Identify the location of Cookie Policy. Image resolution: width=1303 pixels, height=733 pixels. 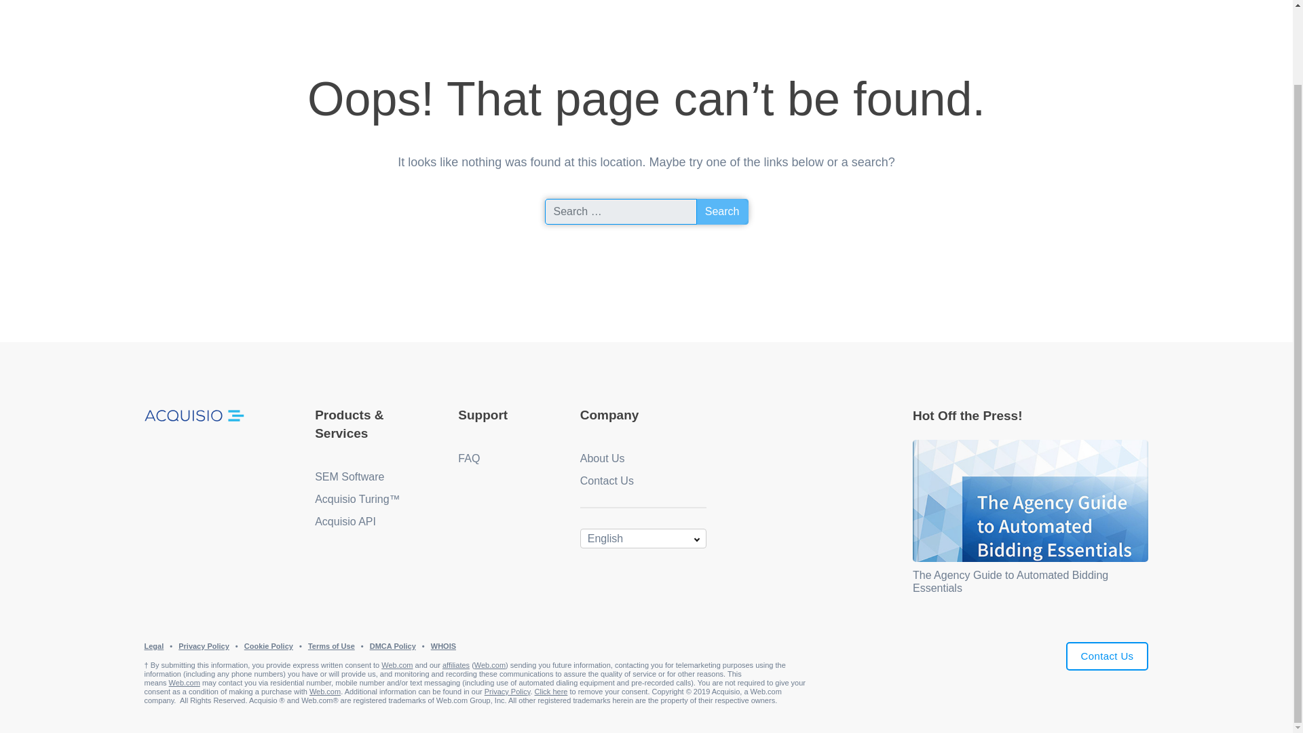
(269, 646).